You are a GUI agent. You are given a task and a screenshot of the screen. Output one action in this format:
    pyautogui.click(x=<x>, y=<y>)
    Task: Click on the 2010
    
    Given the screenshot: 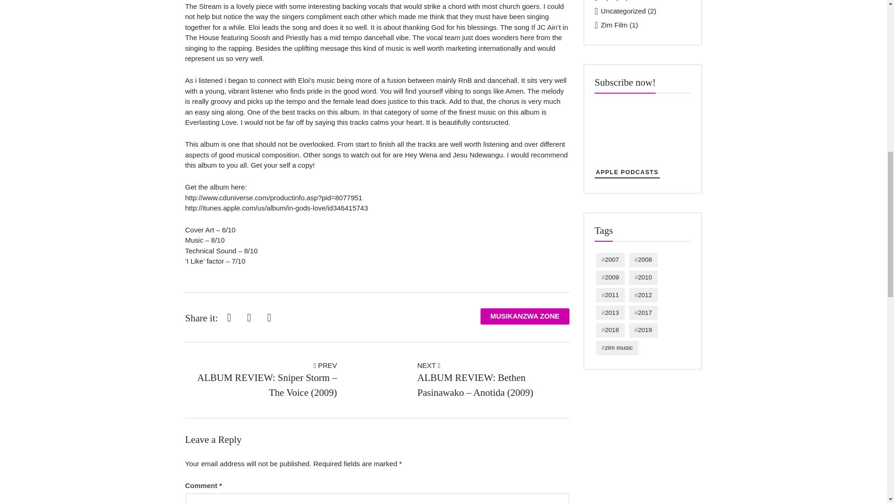 What is the action you would take?
    pyautogui.click(x=643, y=278)
    